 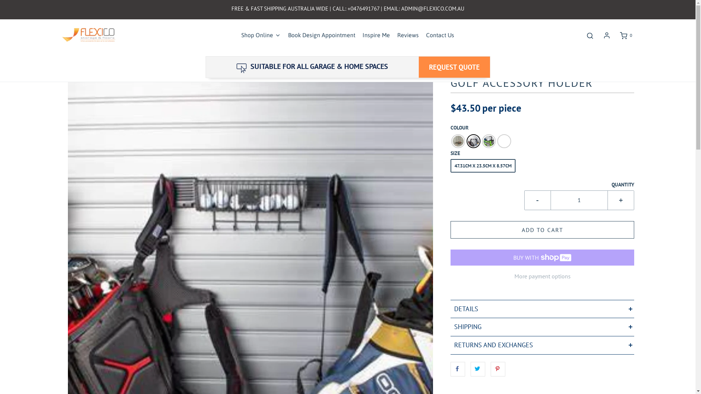 I want to click on Reviews, so click(x=408, y=35).